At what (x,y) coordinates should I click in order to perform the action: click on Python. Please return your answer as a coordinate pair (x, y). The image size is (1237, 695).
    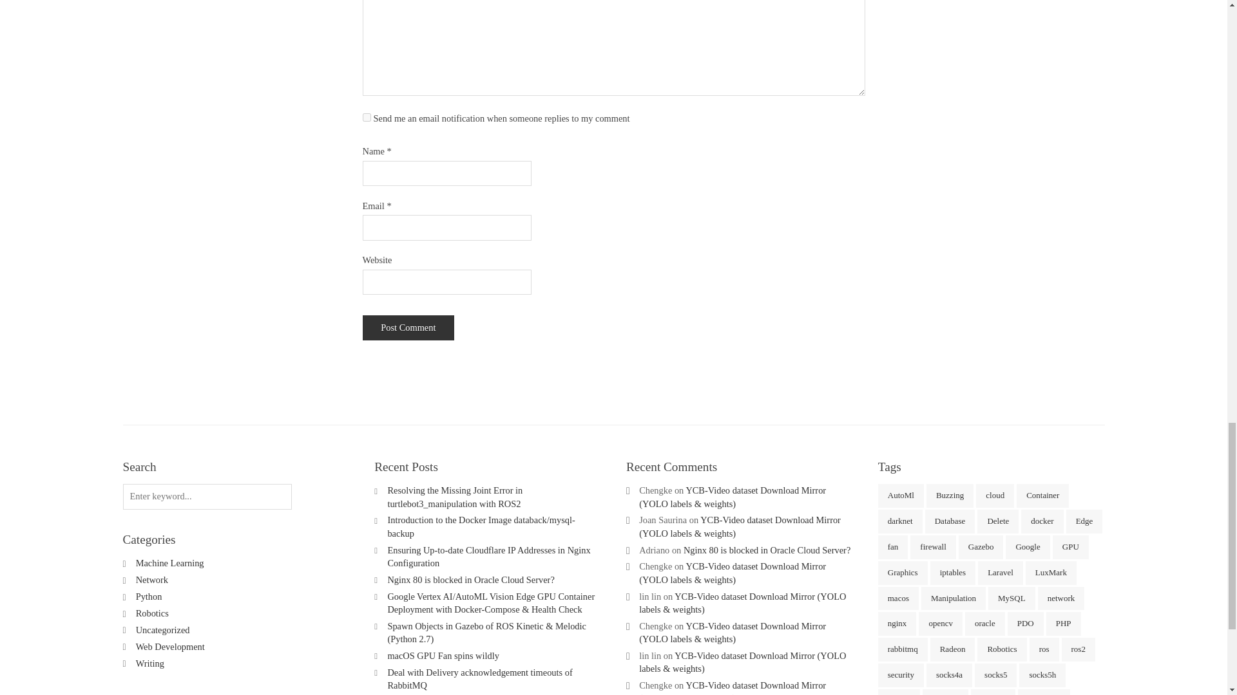
    Looking at the image, I should click on (149, 597).